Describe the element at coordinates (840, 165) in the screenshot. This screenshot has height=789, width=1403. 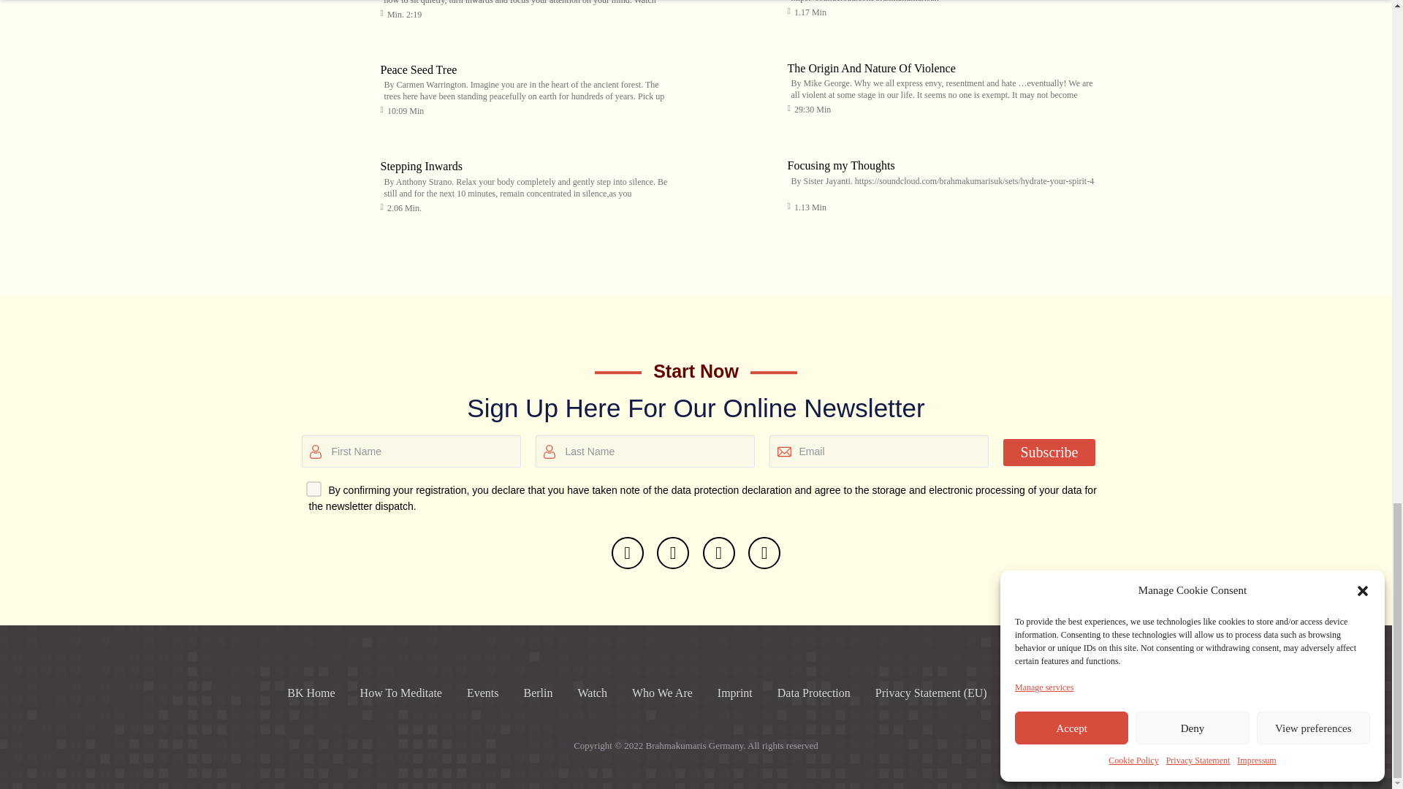
I see `Focusing my Thoughts` at that location.